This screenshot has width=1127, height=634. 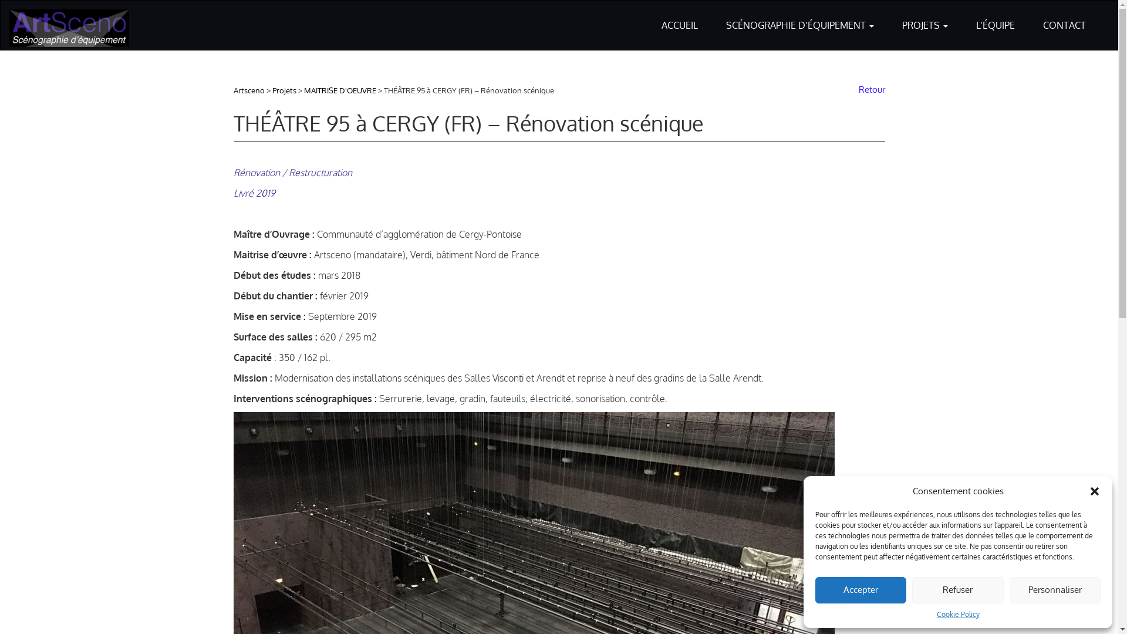 What do you see at coordinates (340, 90) in the screenshot?
I see `MAITRISE D'OEUVRE` at bounding box center [340, 90].